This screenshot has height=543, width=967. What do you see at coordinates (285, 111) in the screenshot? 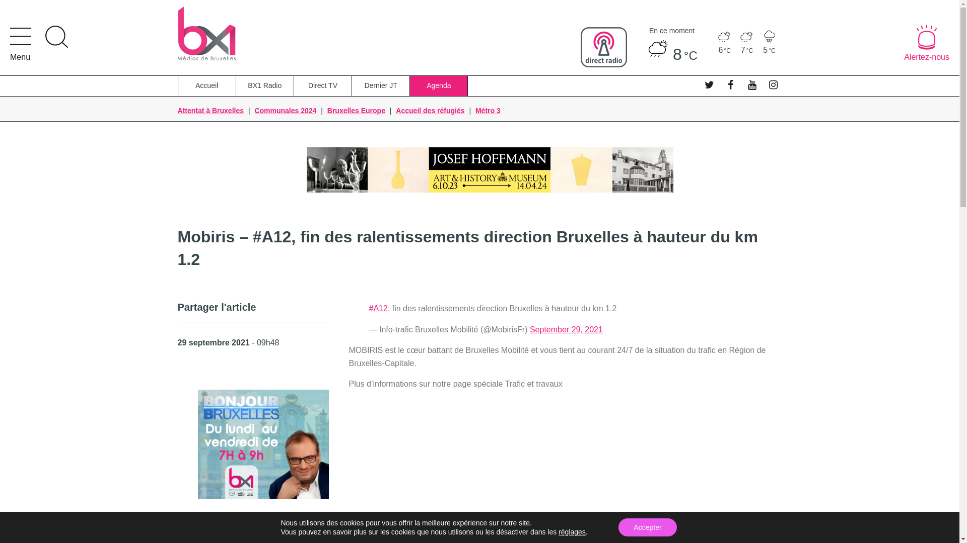
I see `Communales 2024` at bounding box center [285, 111].